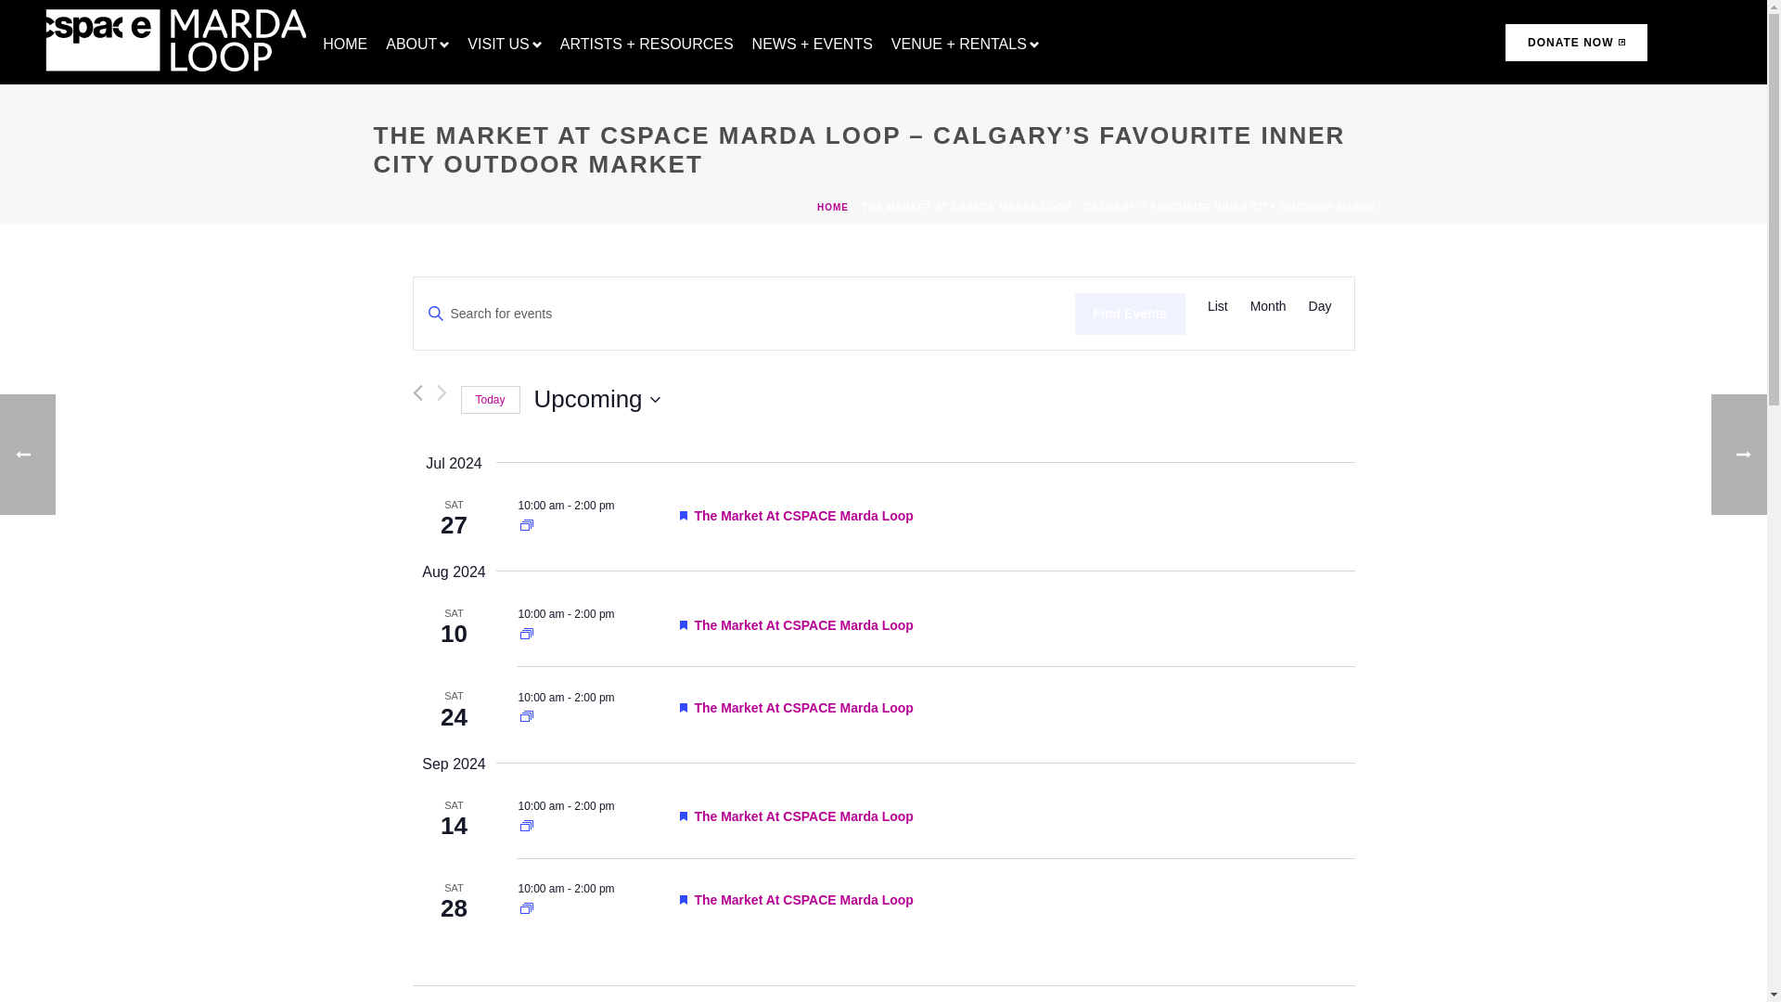 Image resolution: width=1781 pixels, height=1002 pixels. Describe the element at coordinates (566, 505) in the screenshot. I see `2024-07-27 10:00:00 :: 2024-07-27 14:00:00` at that location.